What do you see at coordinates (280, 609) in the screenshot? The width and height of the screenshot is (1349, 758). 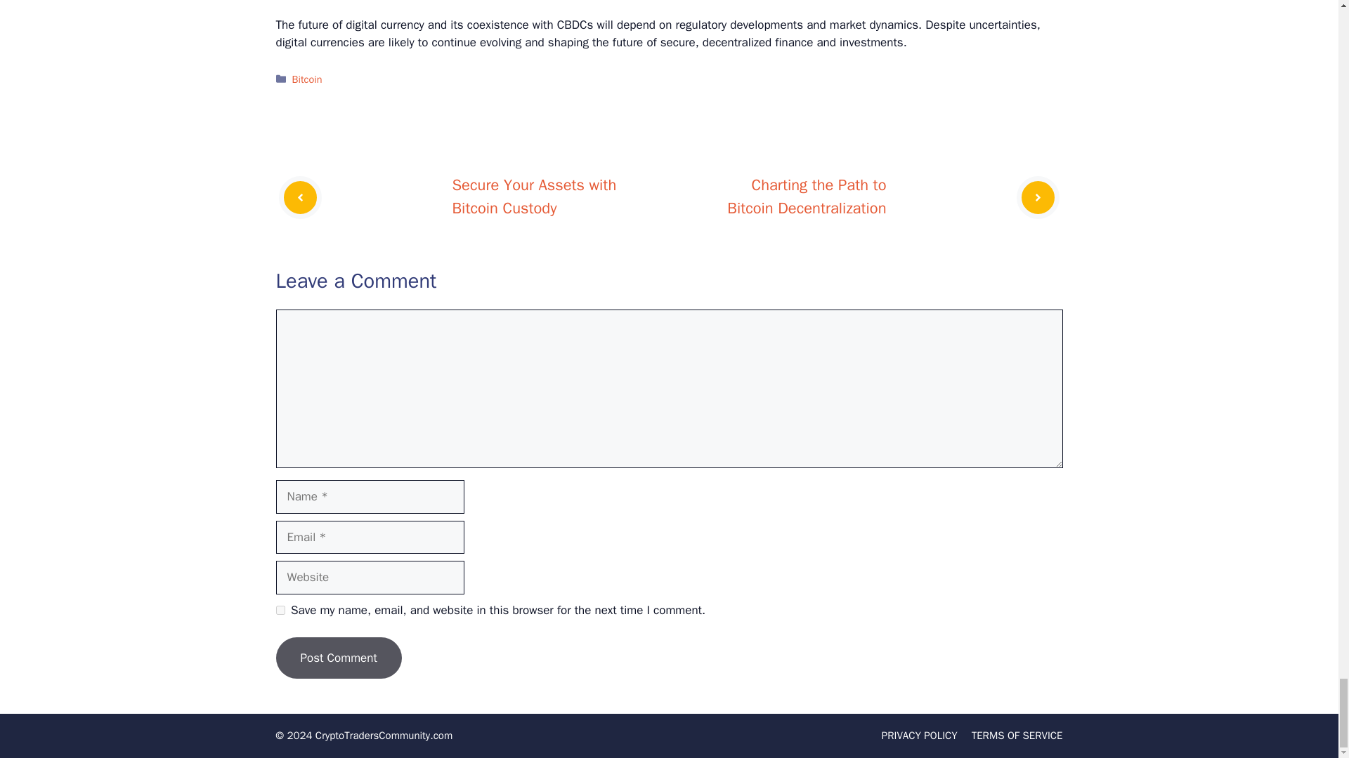 I see `yes` at bounding box center [280, 609].